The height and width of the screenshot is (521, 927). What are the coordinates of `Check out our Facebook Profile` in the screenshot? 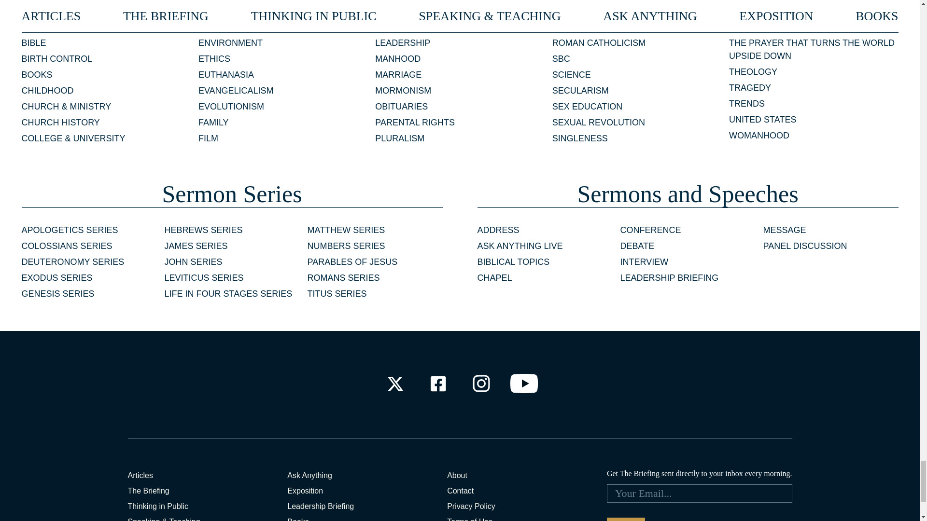 It's located at (437, 384).